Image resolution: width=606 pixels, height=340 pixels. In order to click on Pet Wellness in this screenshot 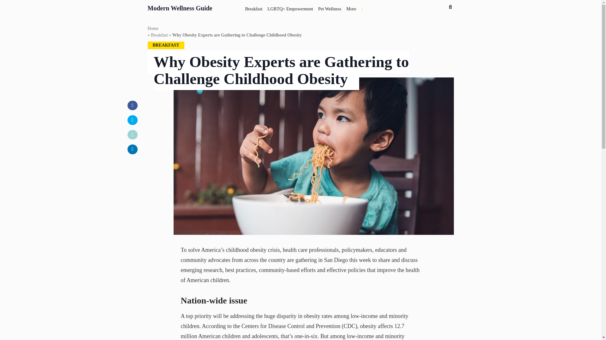, I will do `click(330, 8)`.